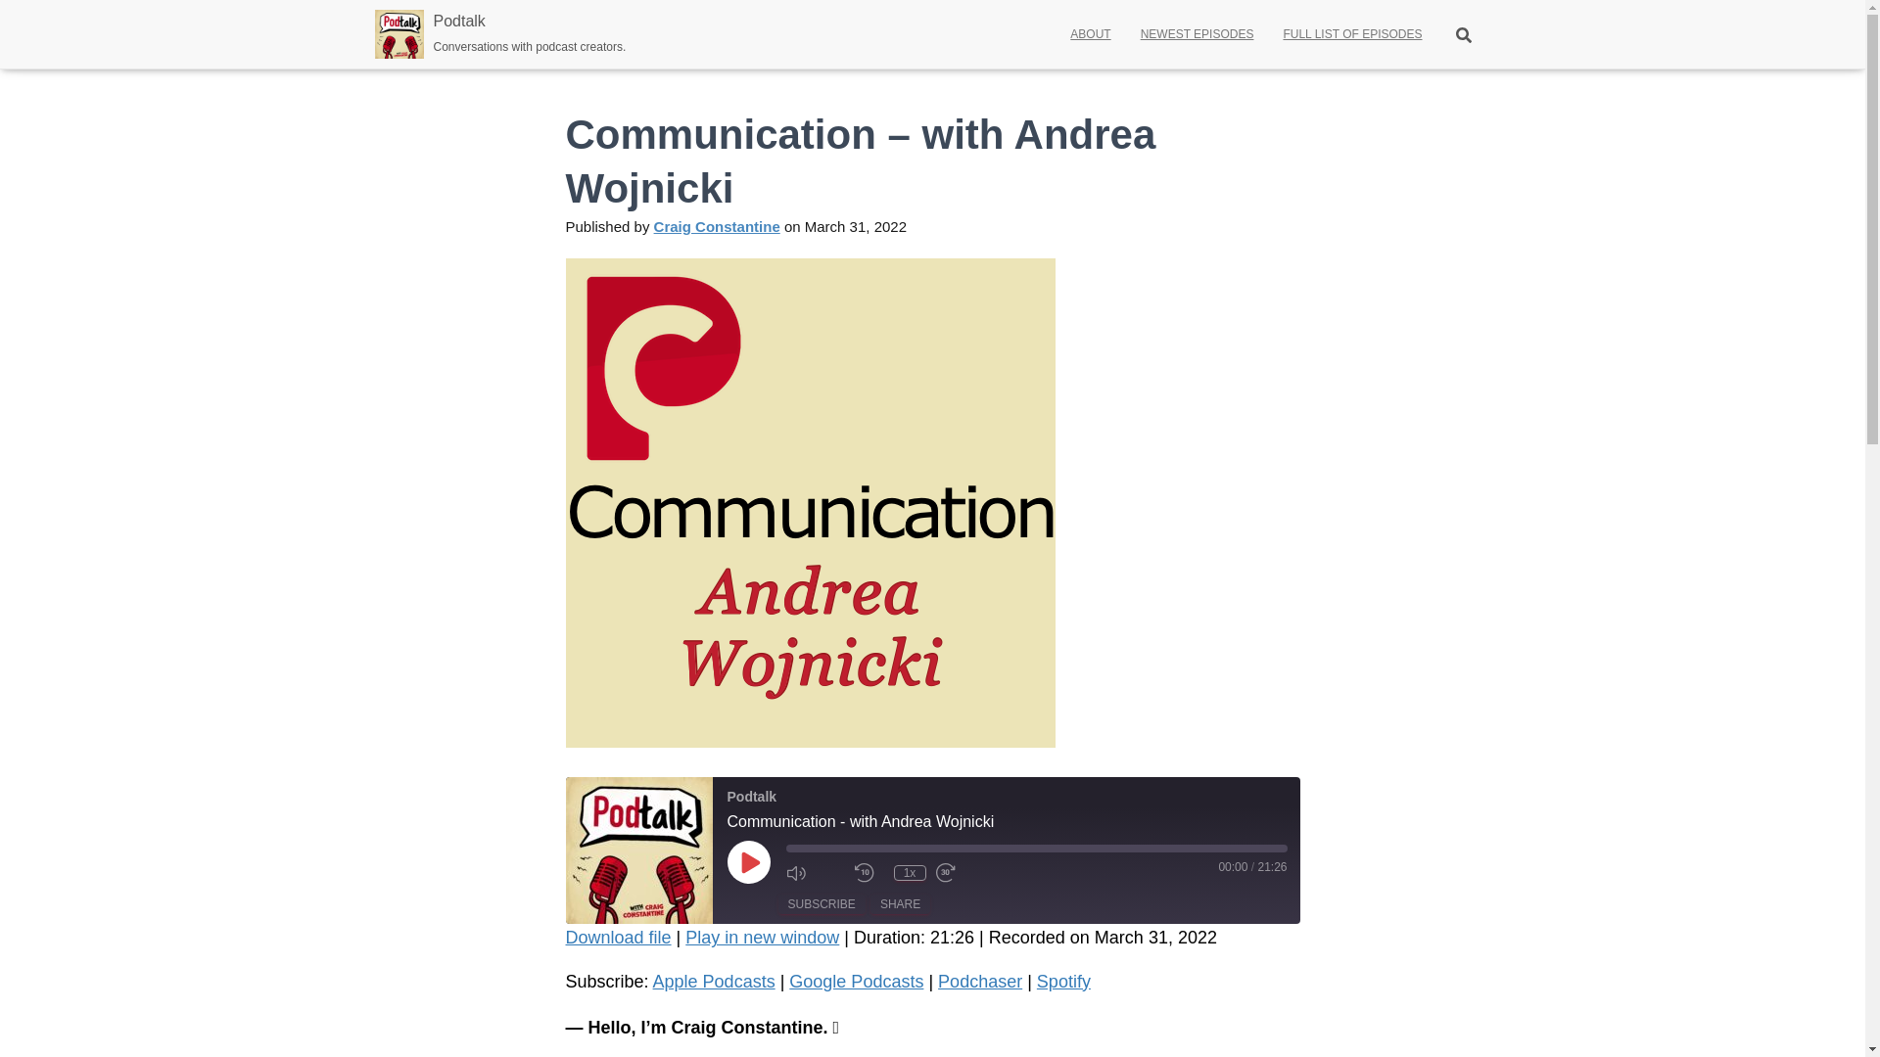  I want to click on Apple Podcasts, so click(713, 981).